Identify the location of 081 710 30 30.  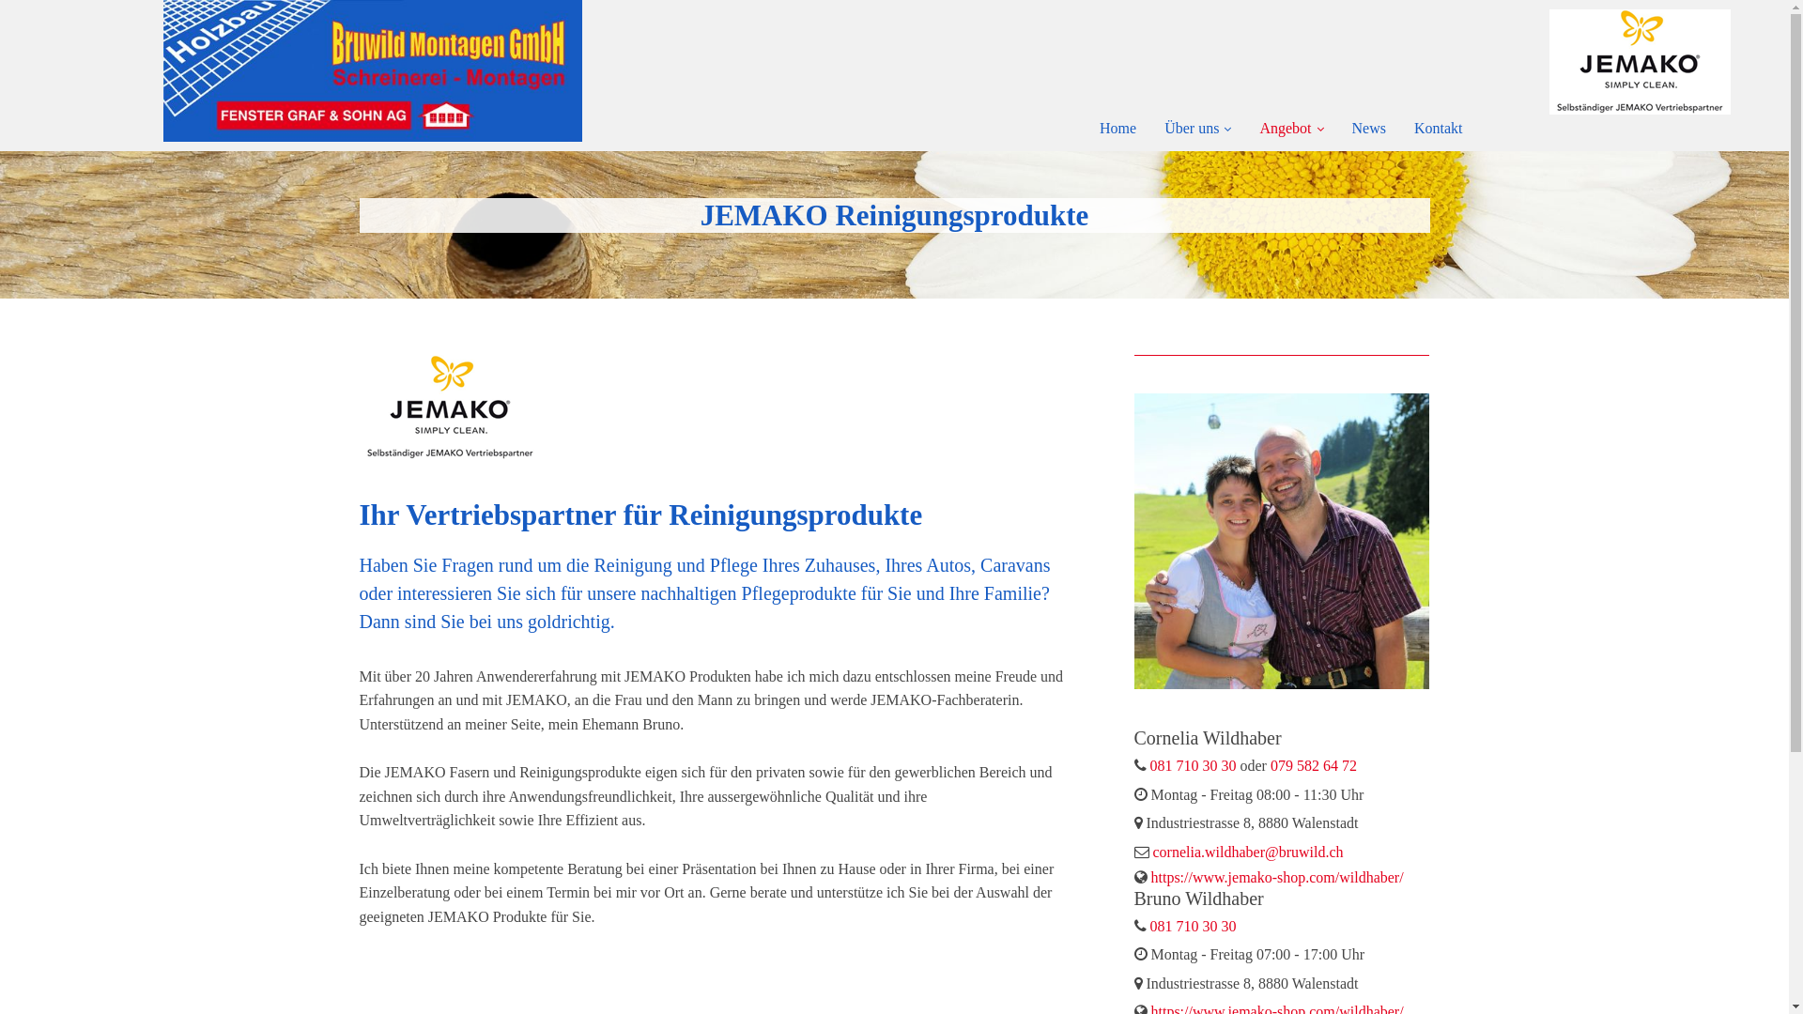
(1193, 926).